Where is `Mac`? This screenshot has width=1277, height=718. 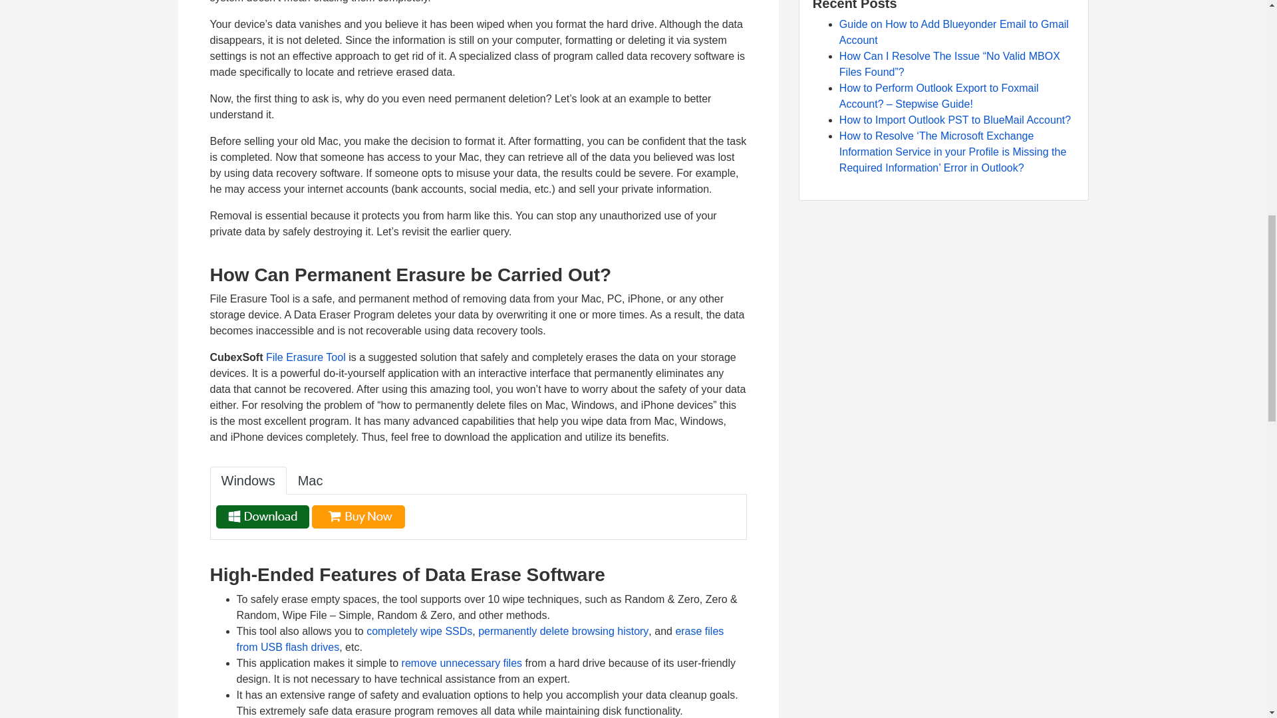 Mac is located at coordinates (310, 481).